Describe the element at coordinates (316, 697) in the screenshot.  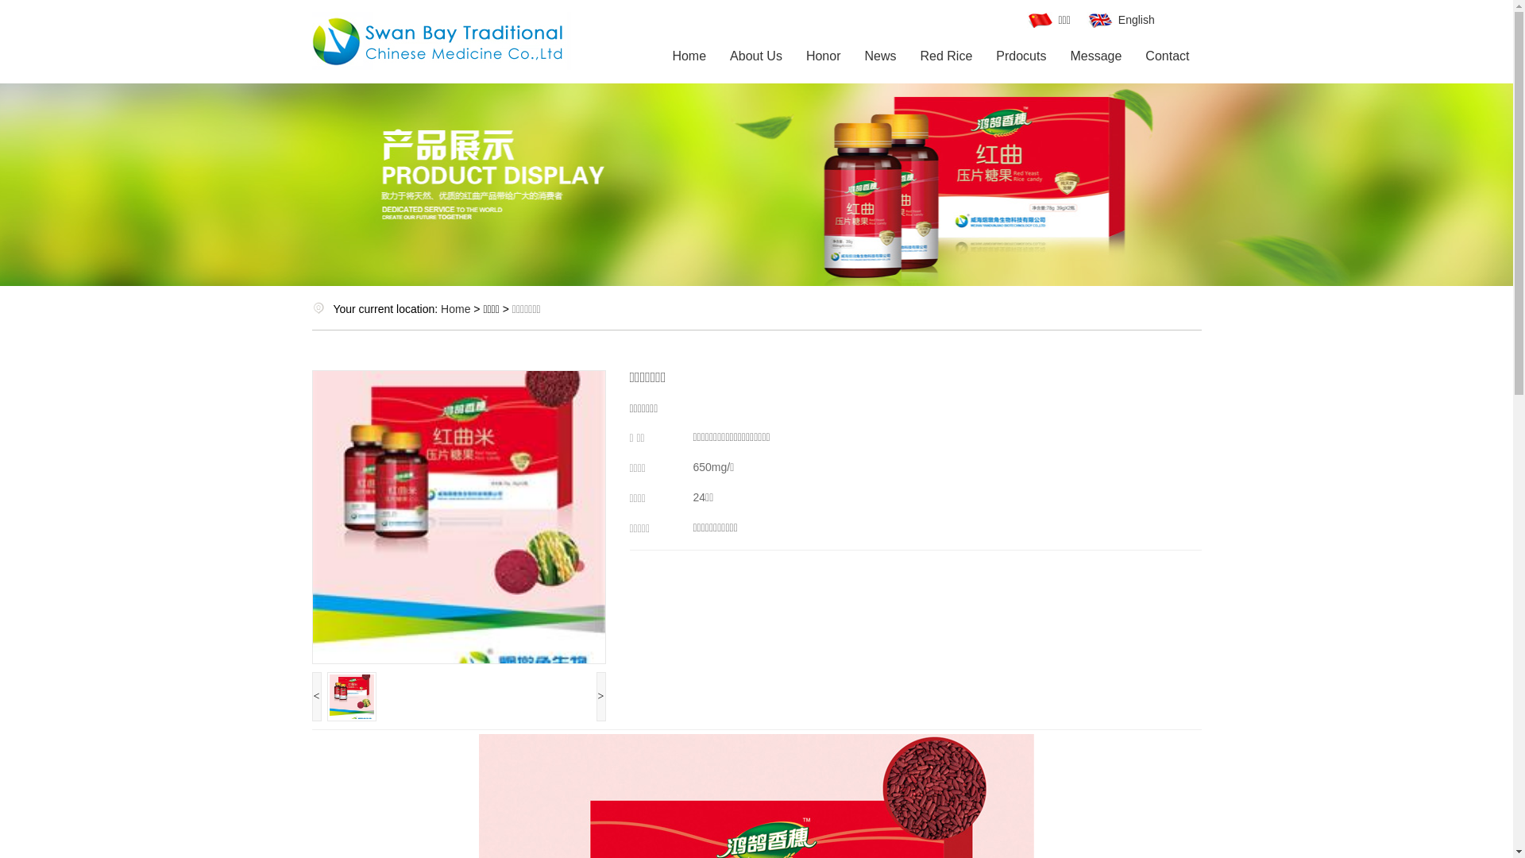
I see `<` at that location.